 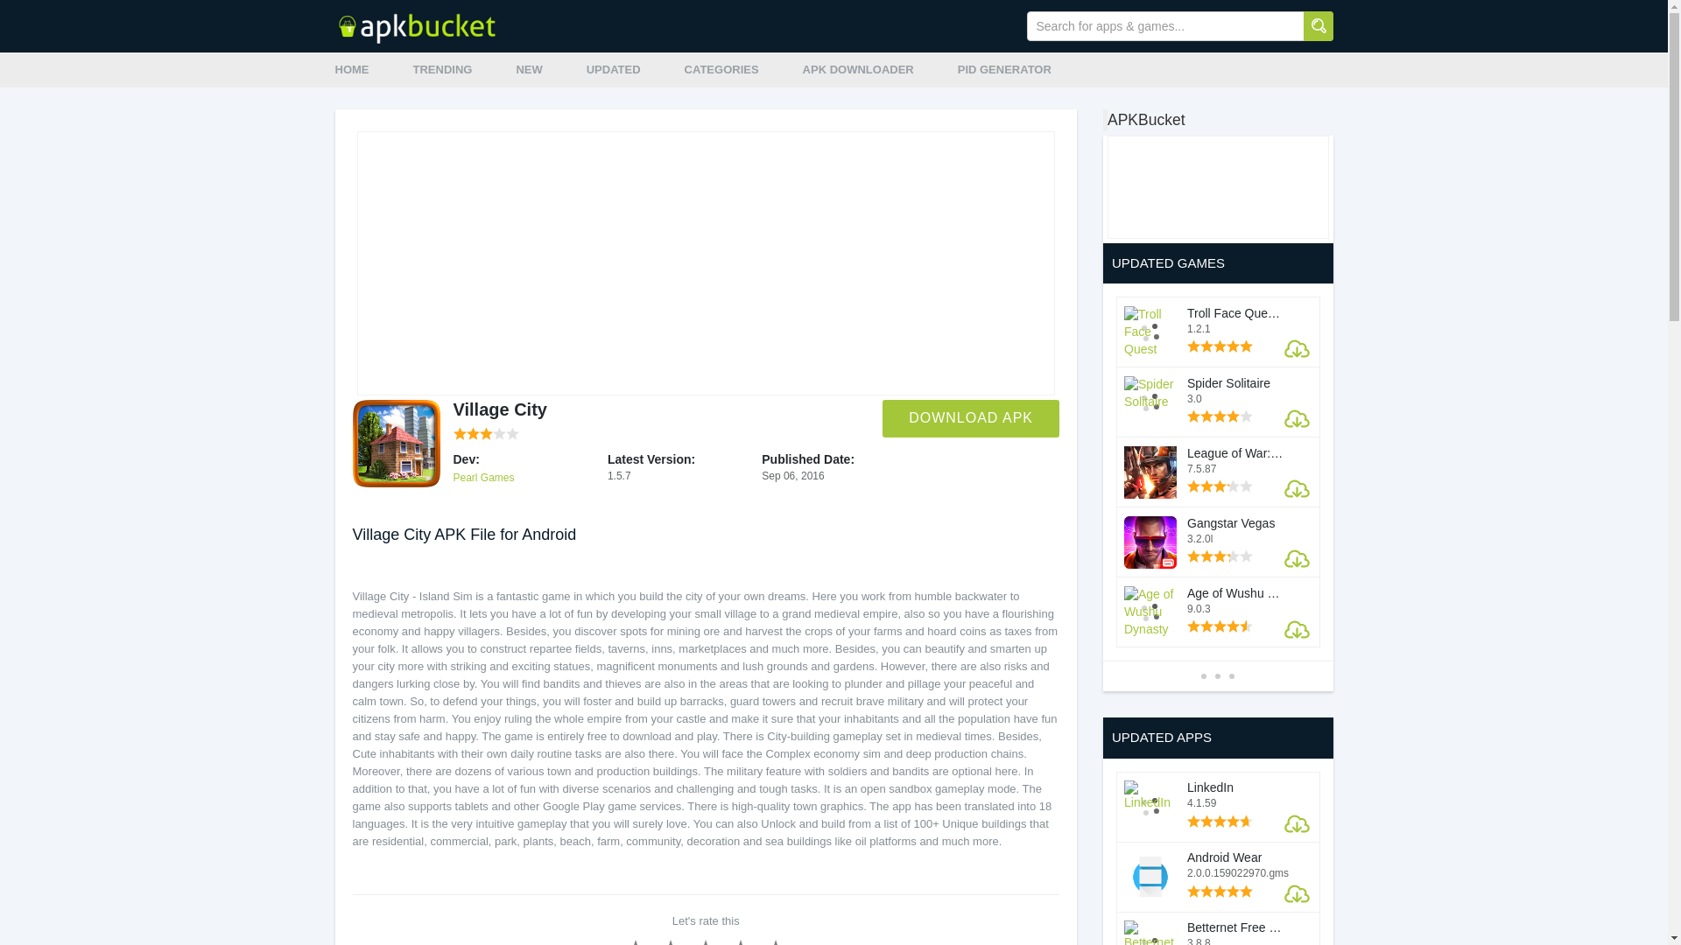 I want to click on HOME, so click(x=351, y=70).